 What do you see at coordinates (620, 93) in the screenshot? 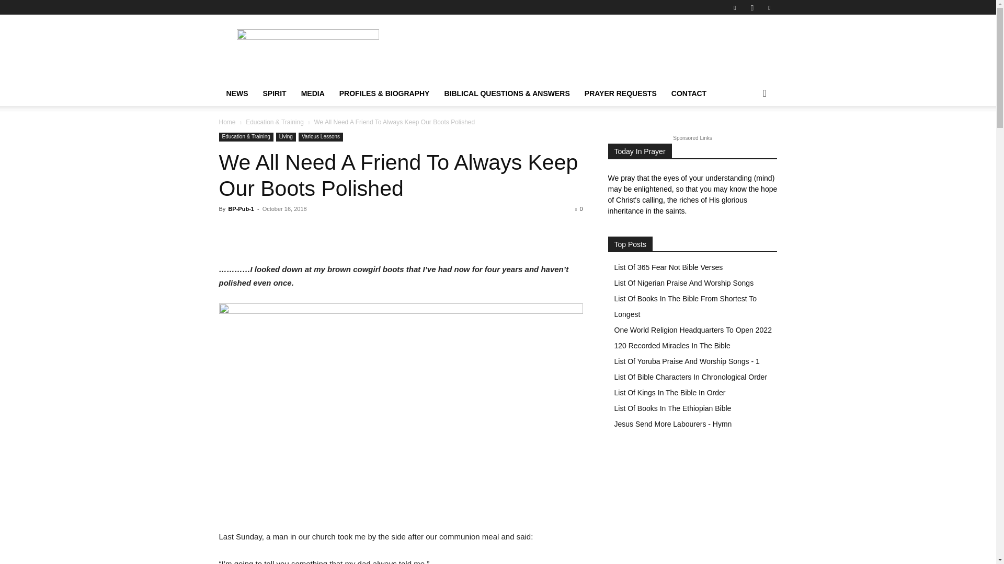
I see `PRAYER REQUESTS` at bounding box center [620, 93].